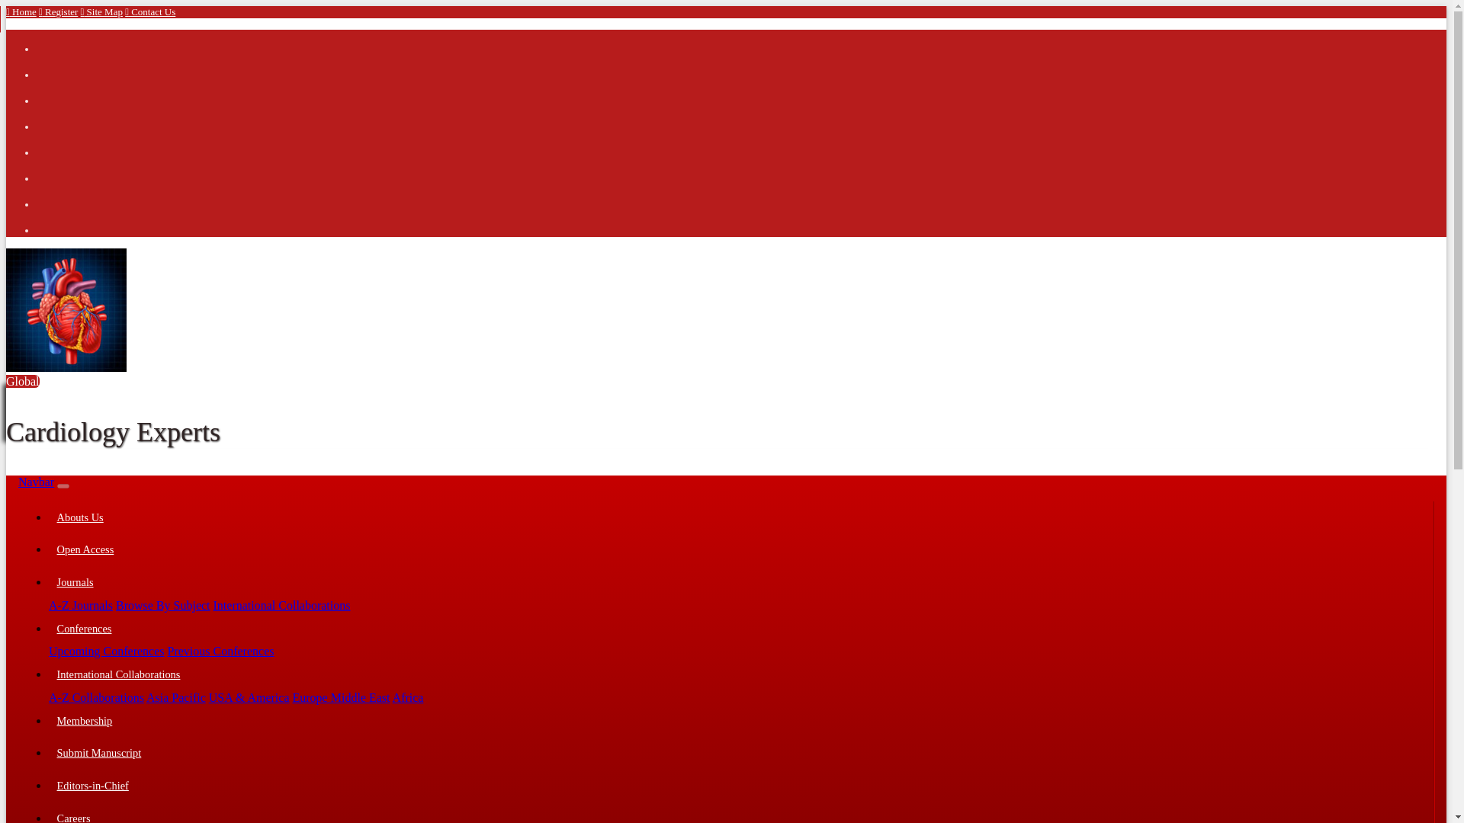 The height and width of the screenshot is (823, 1464). I want to click on Navbar, so click(36, 482).